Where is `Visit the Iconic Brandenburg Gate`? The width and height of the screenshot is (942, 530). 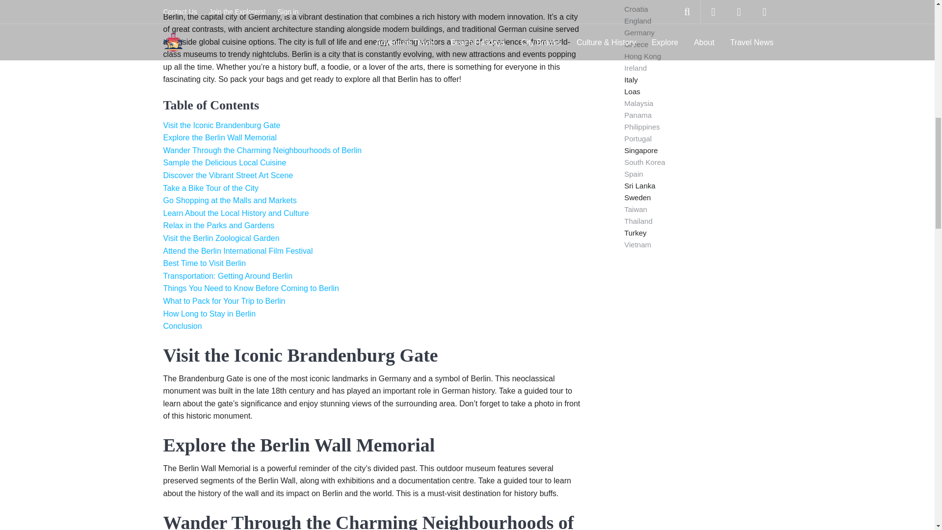
Visit the Iconic Brandenburg Gate is located at coordinates (221, 125).